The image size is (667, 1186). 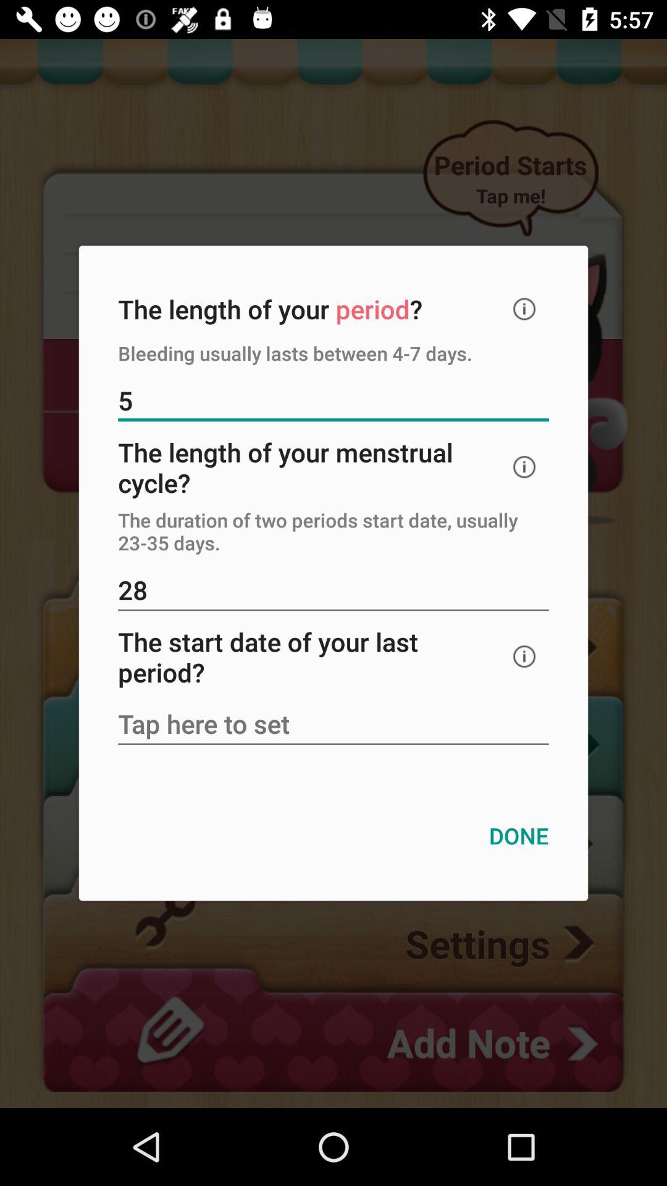 What do you see at coordinates (524, 467) in the screenshot?
I see `toggle info help` at bounding box center [524, 467].